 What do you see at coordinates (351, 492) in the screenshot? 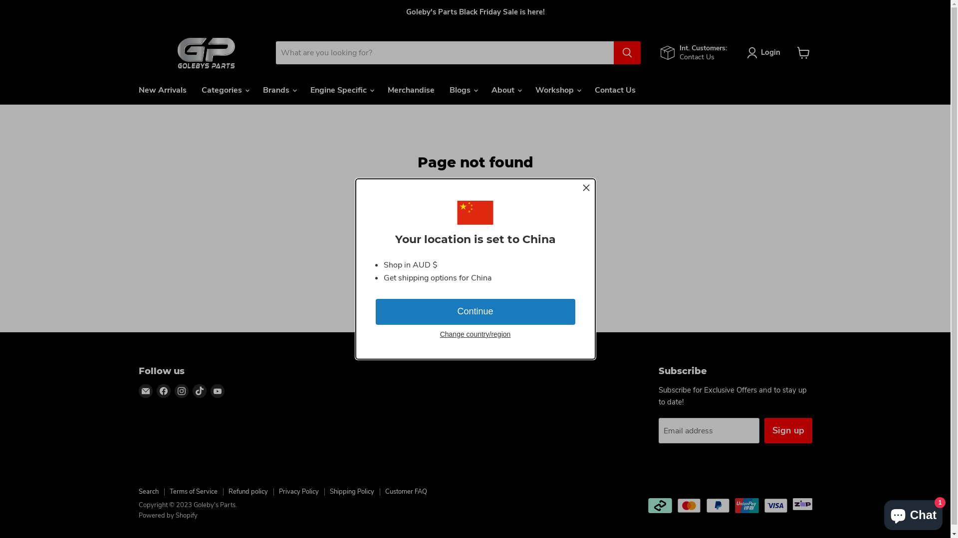
I see `Shipping Policy` at bounding box center [351, 492].